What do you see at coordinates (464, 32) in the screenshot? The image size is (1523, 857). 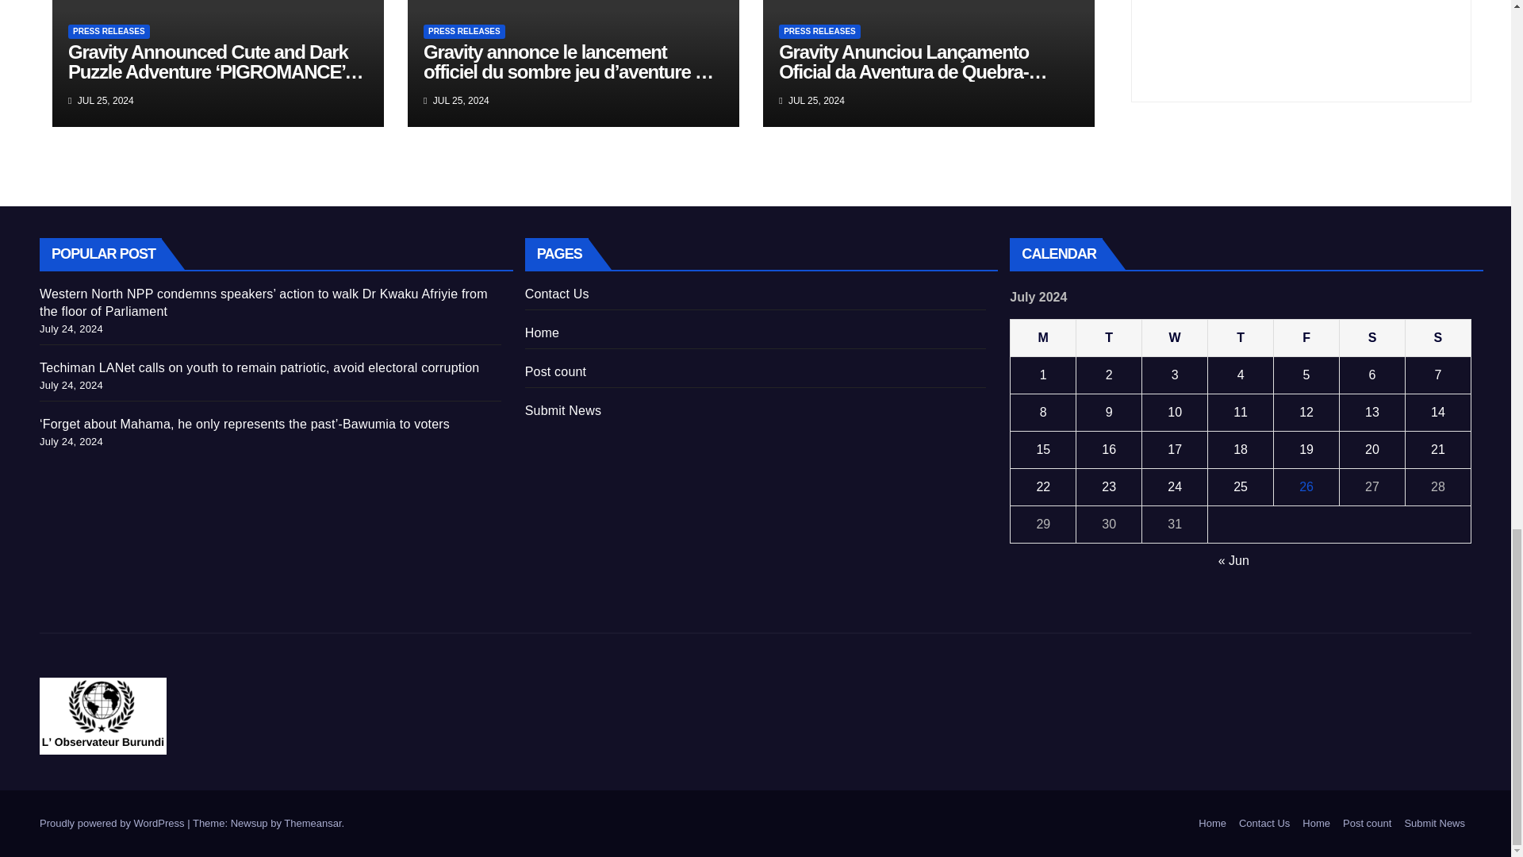 I see `PRESS RELEASES` at bounding box center [464, 32].